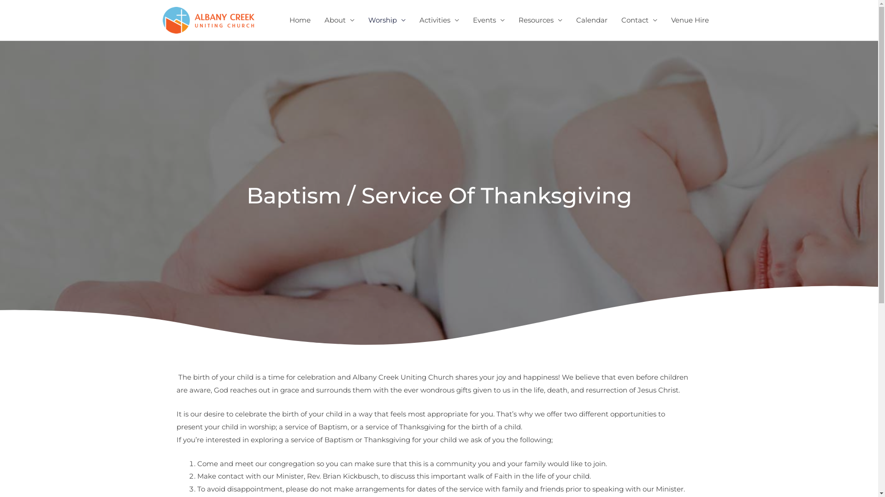  I want to click on Contact, so click(639, 20).